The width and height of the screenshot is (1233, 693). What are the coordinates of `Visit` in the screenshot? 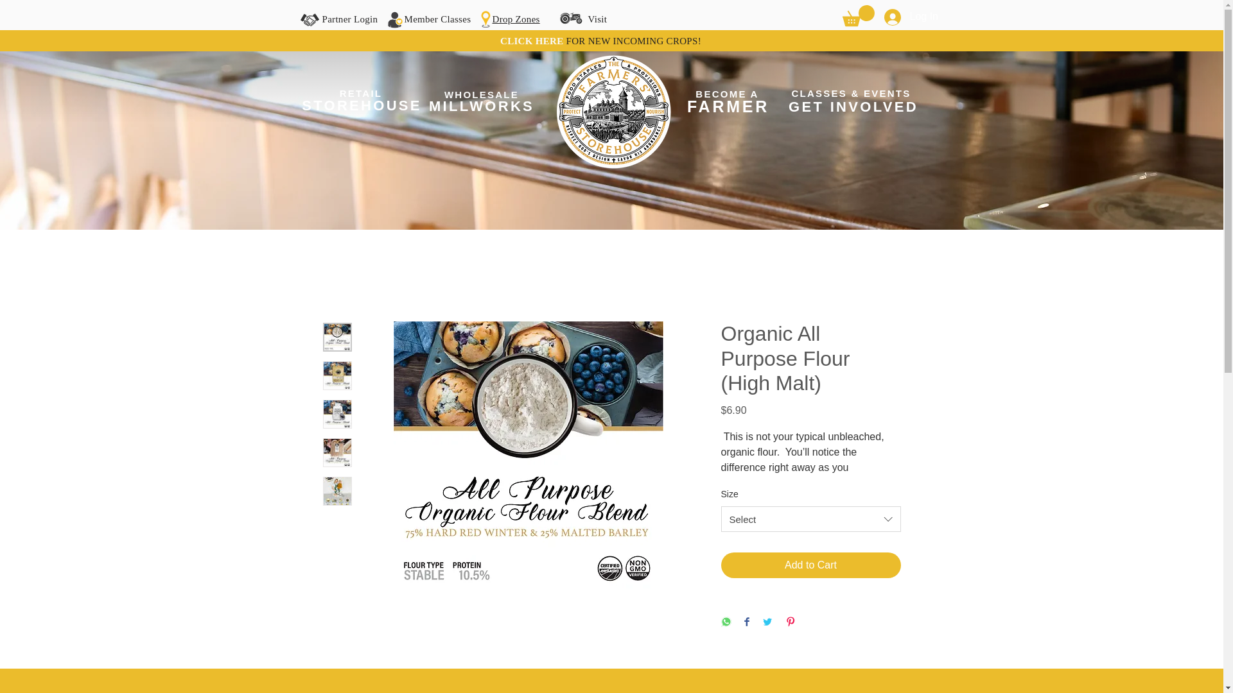 It's located at (597, 18).